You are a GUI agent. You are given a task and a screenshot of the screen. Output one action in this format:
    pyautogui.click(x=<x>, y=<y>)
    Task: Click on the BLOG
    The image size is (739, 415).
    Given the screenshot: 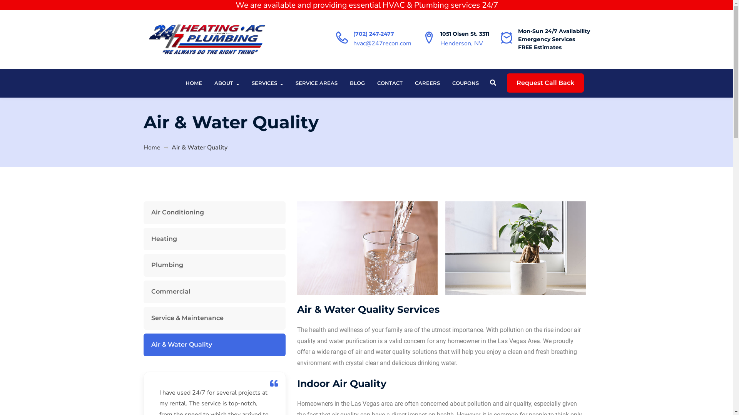 What is the action you would take?
    pyautogui.click(x=357, y=83)
    